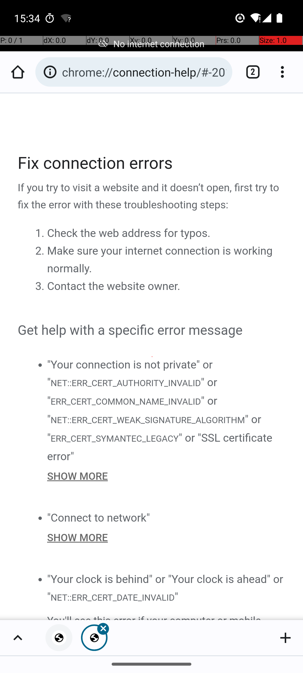 The height and width of the screenshot is (673, 303). What do you see at coordinates (132, 391) in the screenshot?
I see `" or "` at bounding box center [132, 391].